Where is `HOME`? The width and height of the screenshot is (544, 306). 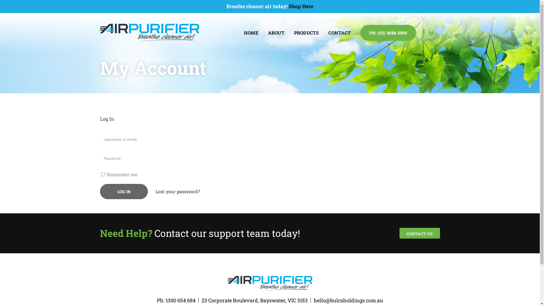
HOME is located at coordinates (251, 33).